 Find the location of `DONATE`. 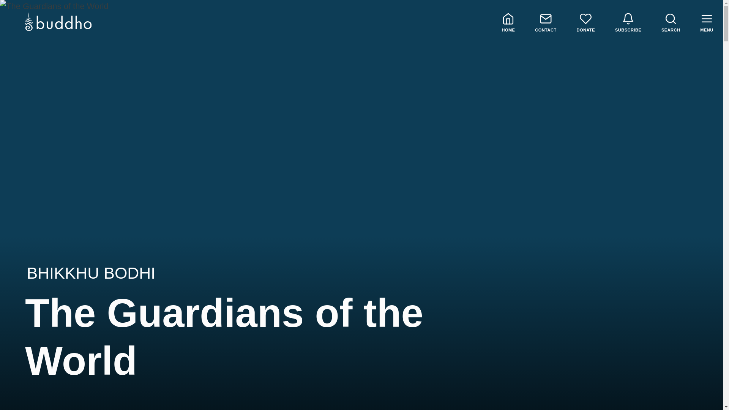

DONATE is located at coordinates (585, 23).